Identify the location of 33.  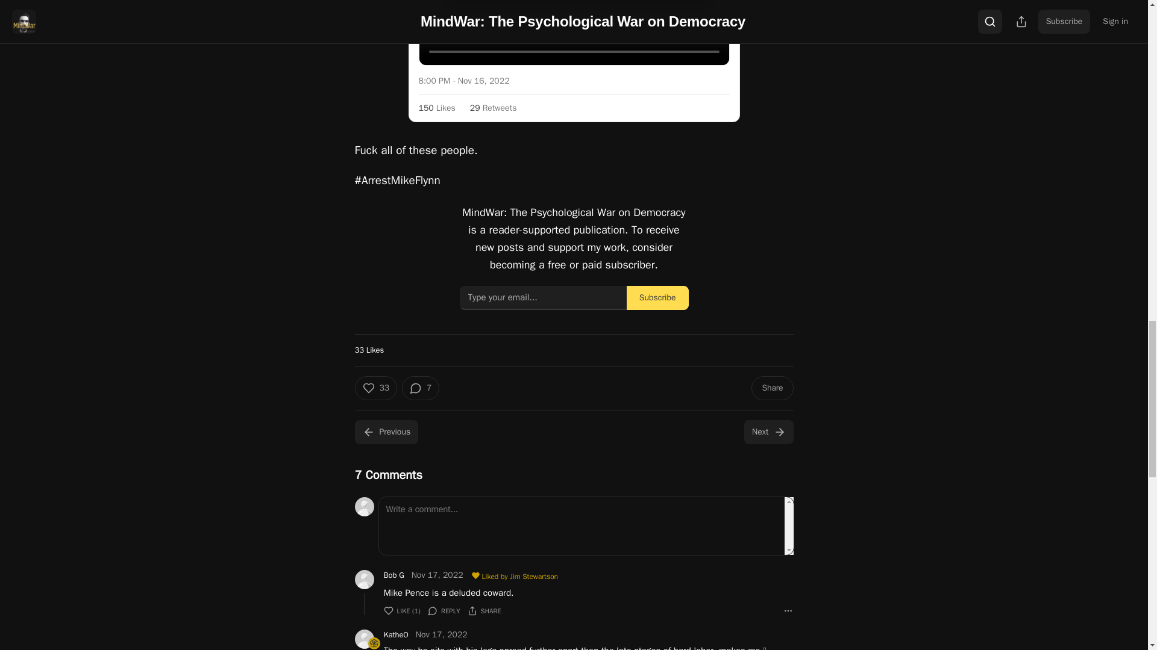
(375, 388).